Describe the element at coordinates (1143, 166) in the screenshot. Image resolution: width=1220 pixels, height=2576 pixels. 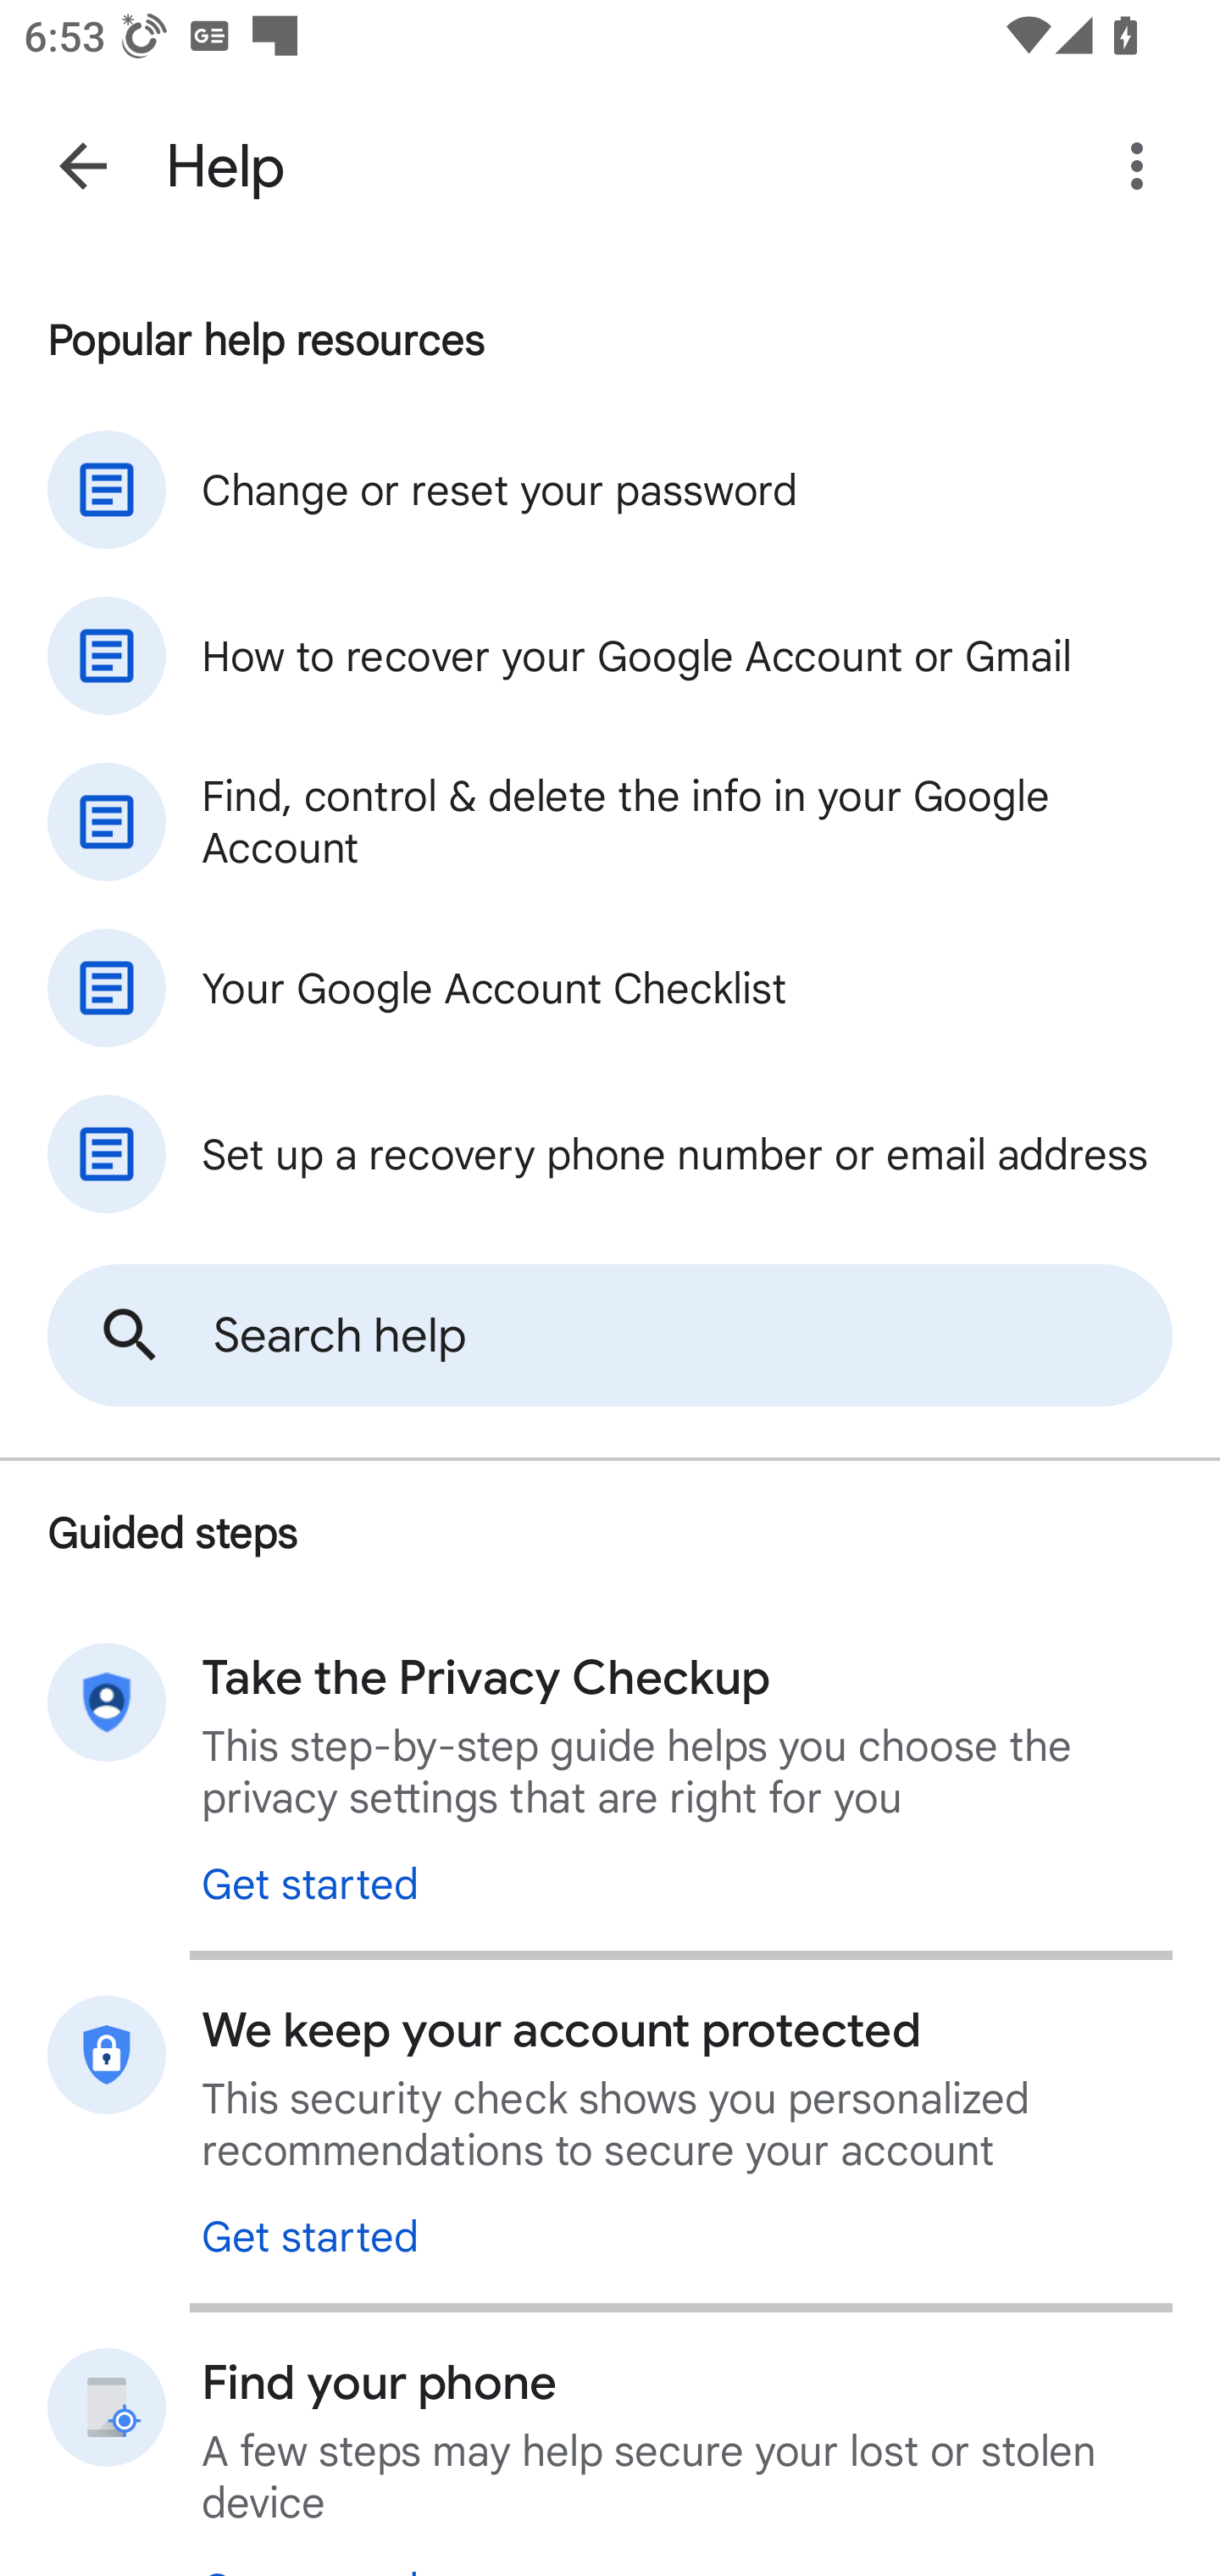
I see `More options` at that location.